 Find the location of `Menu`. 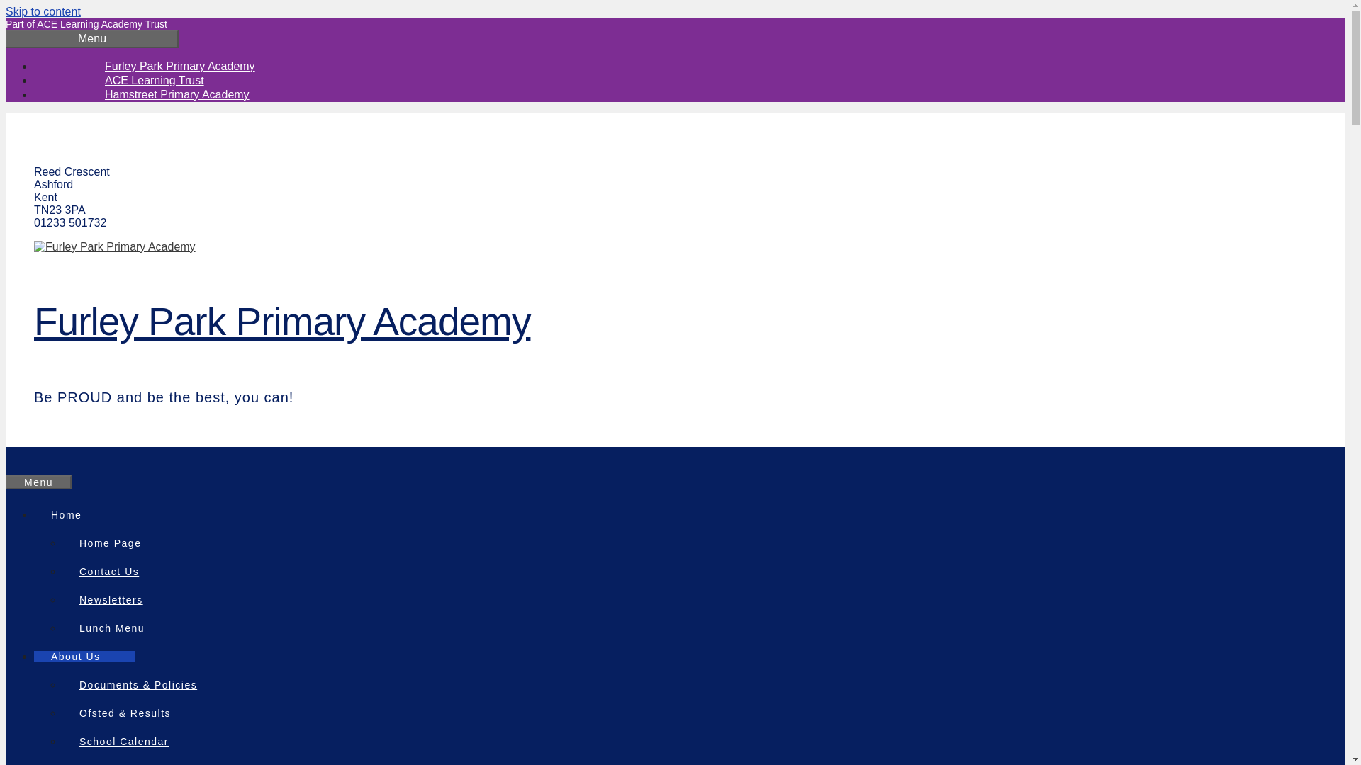

Menu is located at coordinates (91, 39).